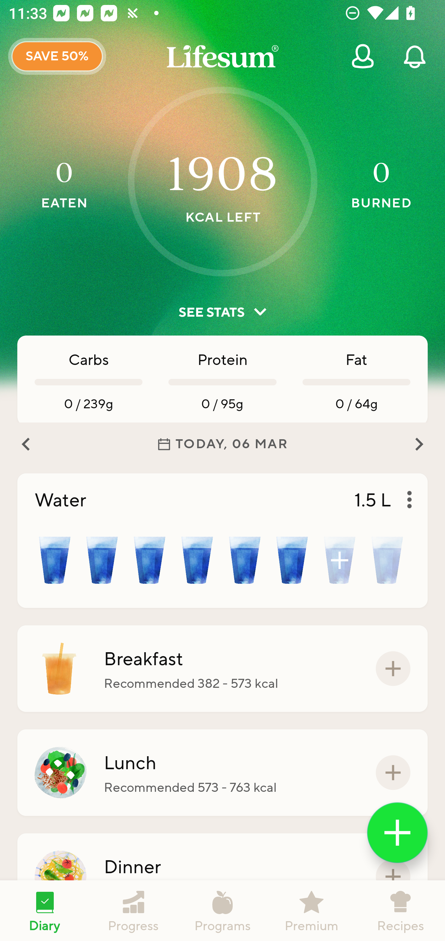 The width and height of the screenshot is (445, 941). Describe the element at coordinates (222, 877) in the screenshot. I see `Dinner Recommended 573 - 763 kcal` at that location.